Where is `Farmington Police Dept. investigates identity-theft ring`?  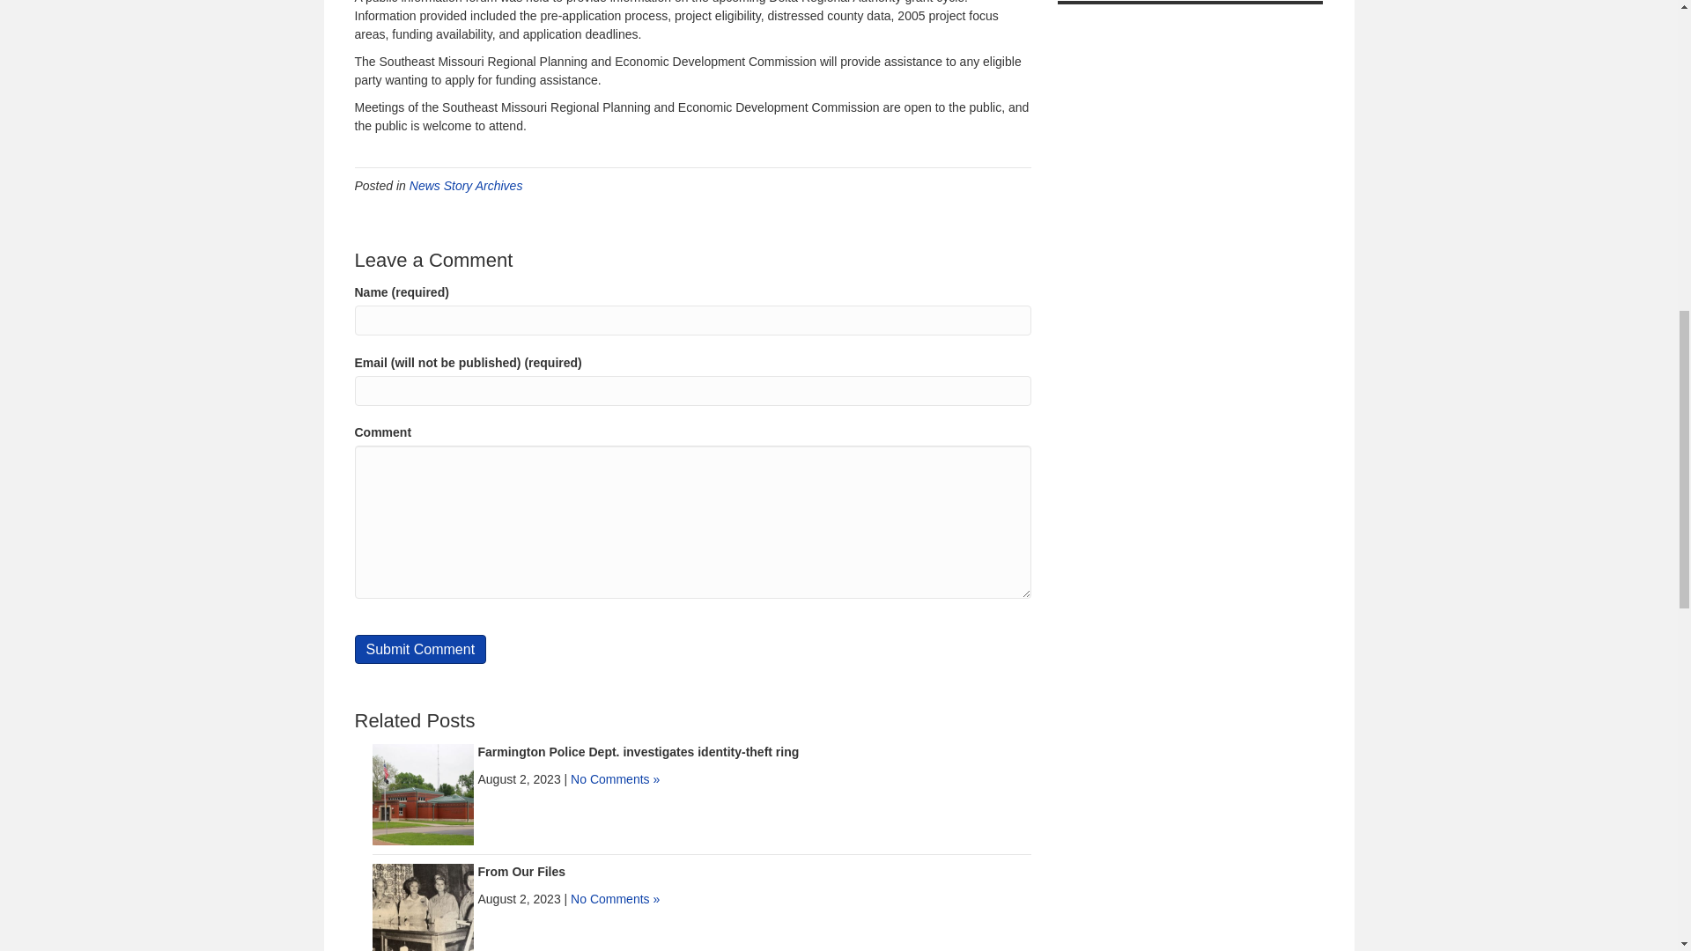 Farmington Police Dept. investigates identity-theft ring is located at coordinates (638, 751).